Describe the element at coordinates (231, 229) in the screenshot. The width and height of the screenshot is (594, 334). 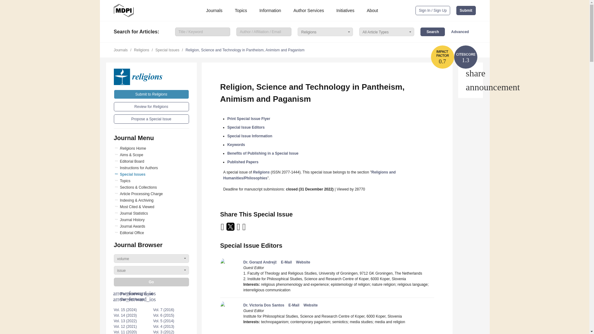
I see `Twitter` at that location.